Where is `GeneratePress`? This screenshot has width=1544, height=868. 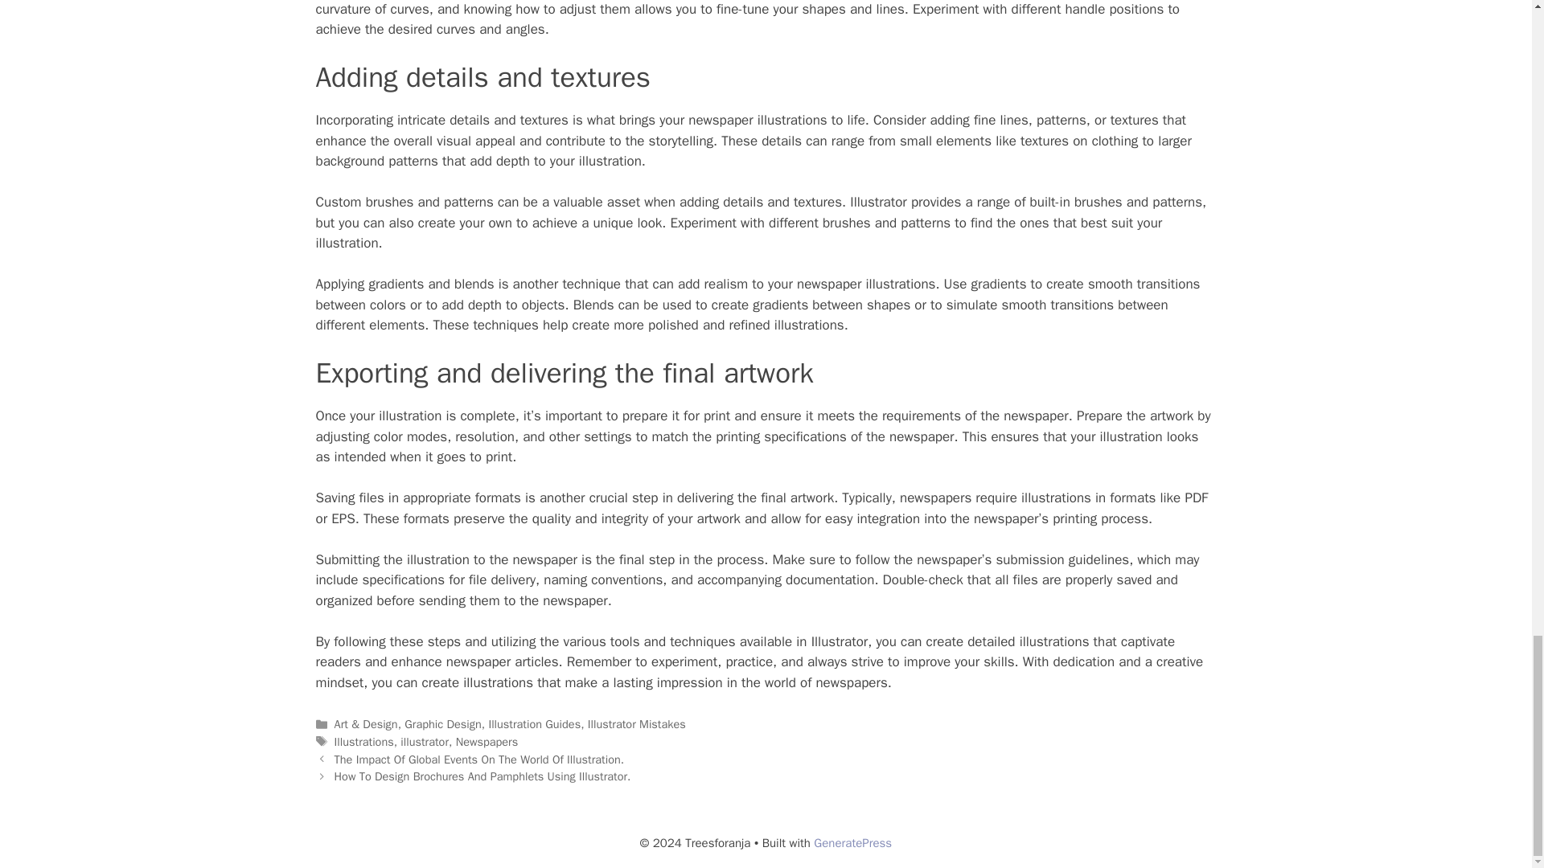 GeneratePress is located at coordinates (852, 843).